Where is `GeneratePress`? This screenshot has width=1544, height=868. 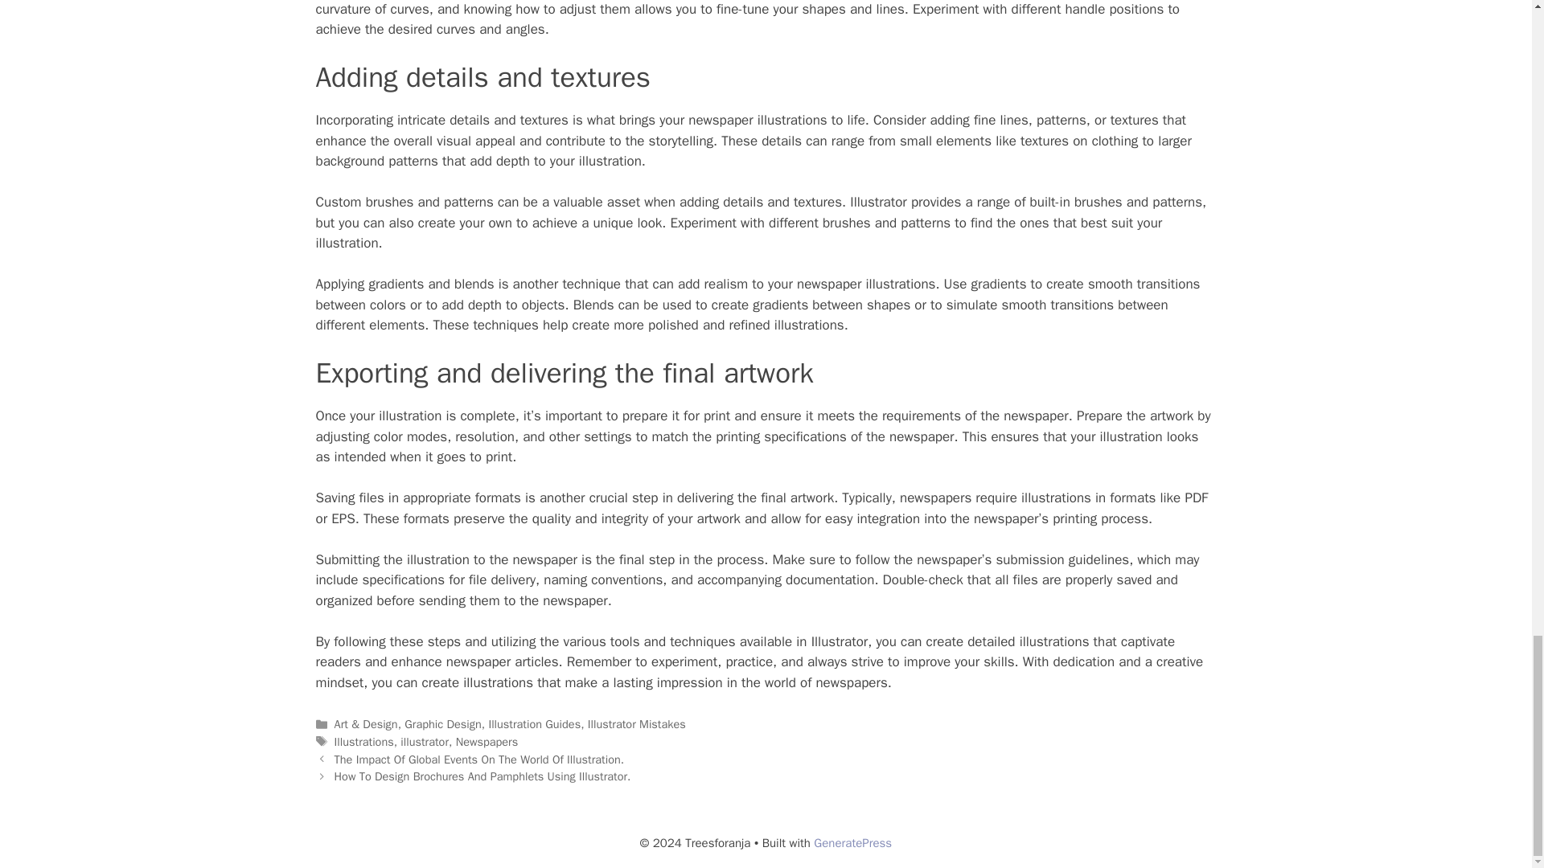 GeneratePress is located at coordinates (852, 843).